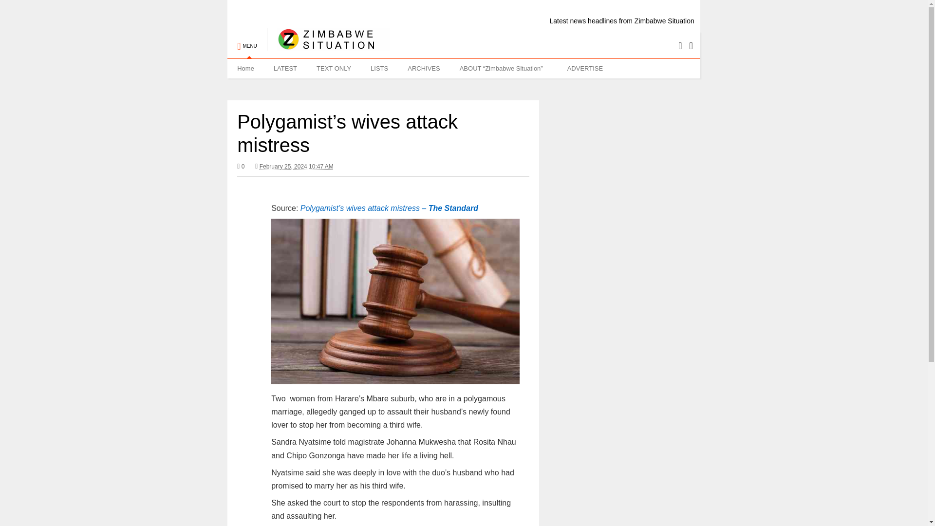  What do you see at coordinates (424, 68) in the screenshot?
I see `ARCHIVES` at bounding box center [424, 68].